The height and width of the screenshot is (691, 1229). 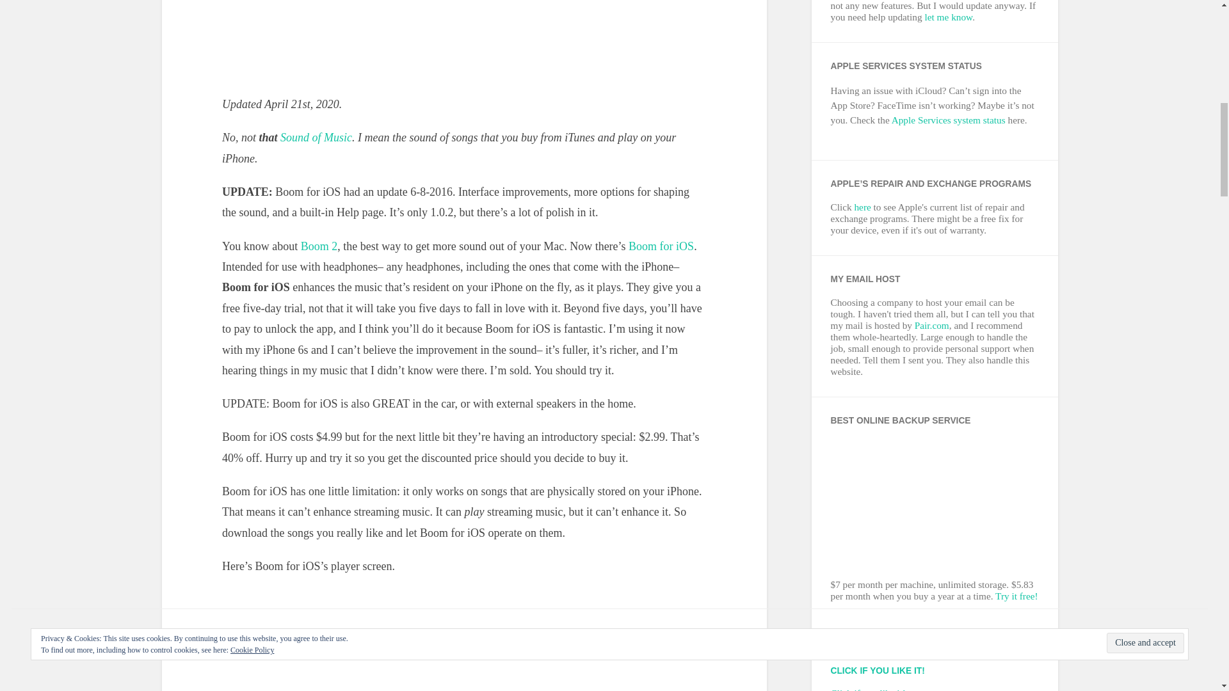 What do you see at coordinates (319, 246) in the screenshot?
I see `Boom 2` at bounding box center [319, 246].